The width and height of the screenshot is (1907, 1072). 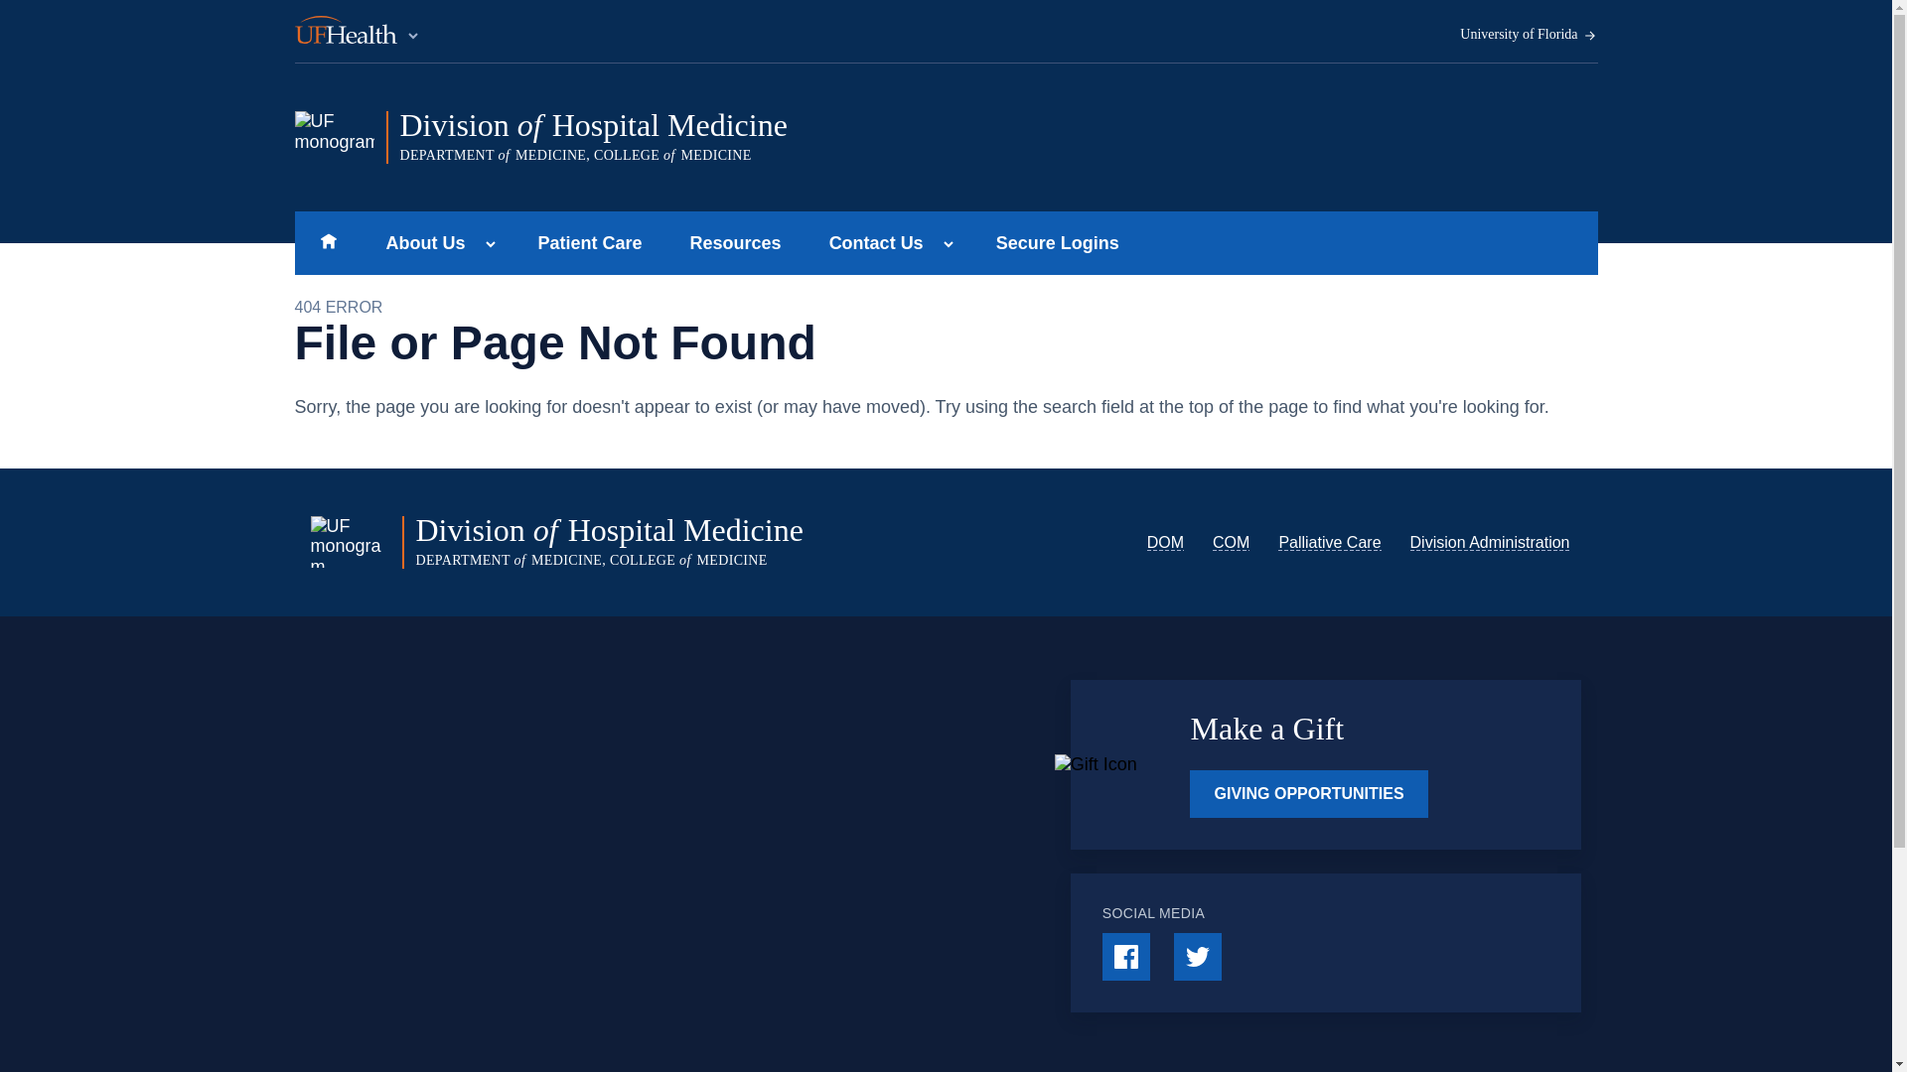 What do you see at coordinates (1529, 35) in the screenshot?
I see `University of Florida` at bounding box center [1529, 35].